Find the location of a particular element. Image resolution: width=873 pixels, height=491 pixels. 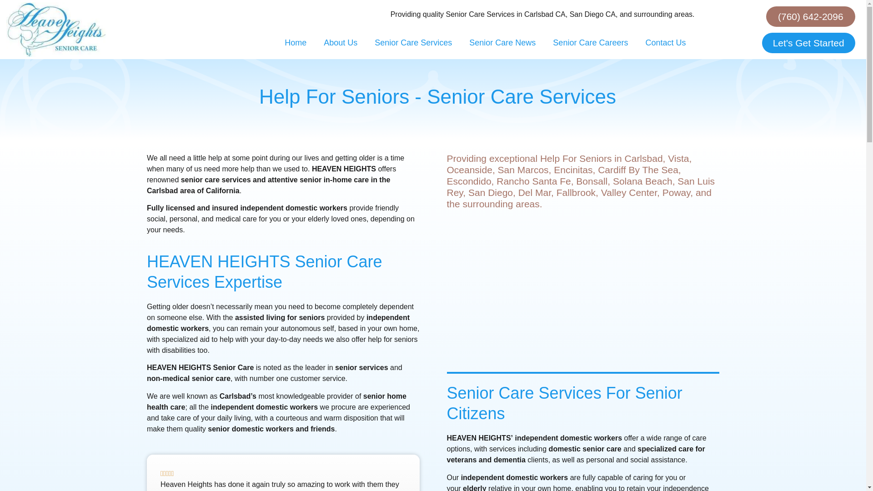

Senior Care Services is located at coordinates (413, 42).